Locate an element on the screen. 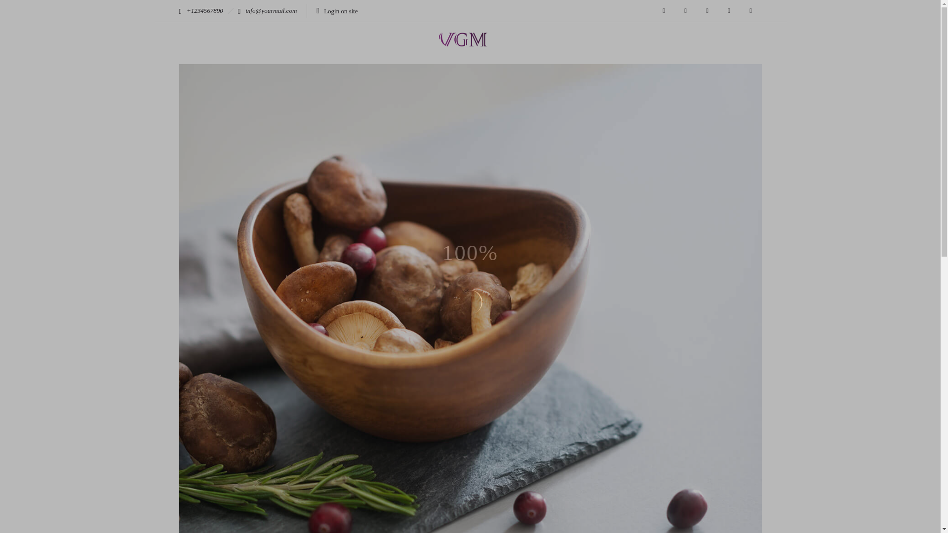  Dribbble is located at coordinates (664, 11).